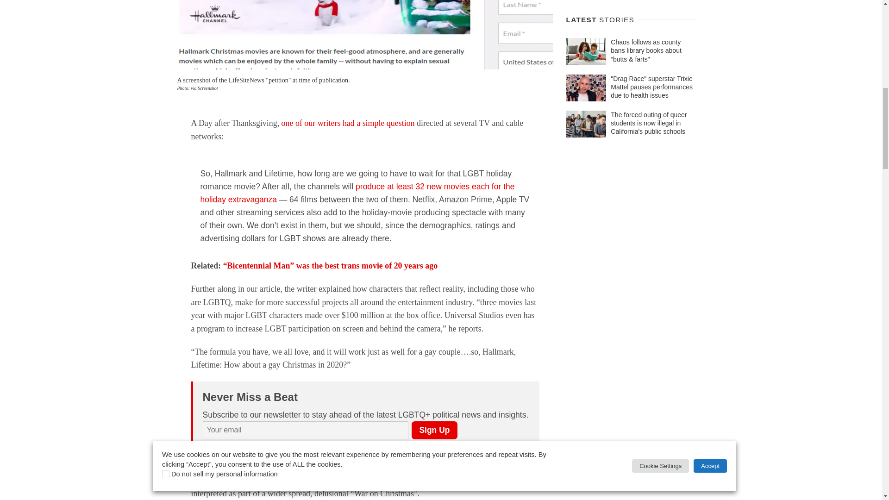 The image size is (889, 500). What do you see at coordinates (348, 123) in the screenshot?
I see `one of our writers had a simple question` at bounding box center [348, 123].